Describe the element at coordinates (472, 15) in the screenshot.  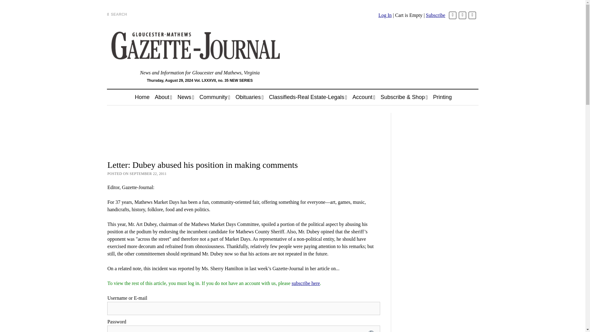
I see `instagram` at that location.